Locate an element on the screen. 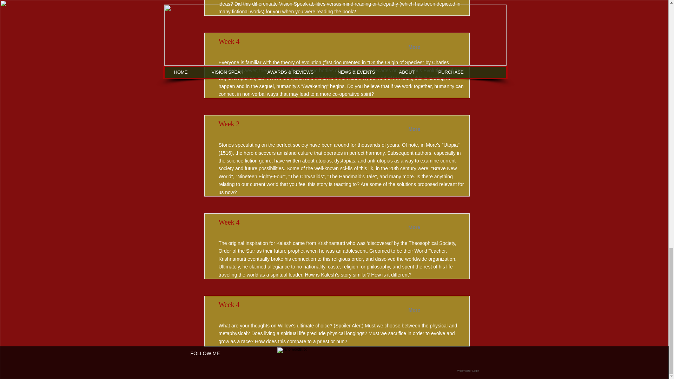 Image resolution: width=674 pixels, height=379 pixels. Webmaster Login is located at coordinates (468, 371).